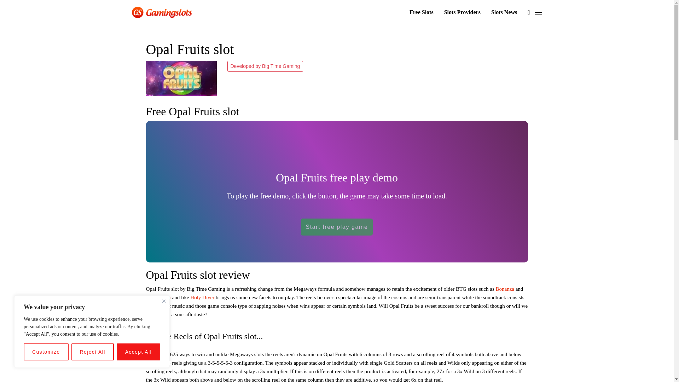 This screenshot has width=679, height=382. What do you see at coordinates (462, 12) in the screenshot?
I see `Slots Providers` at bounding box center [462, 12].